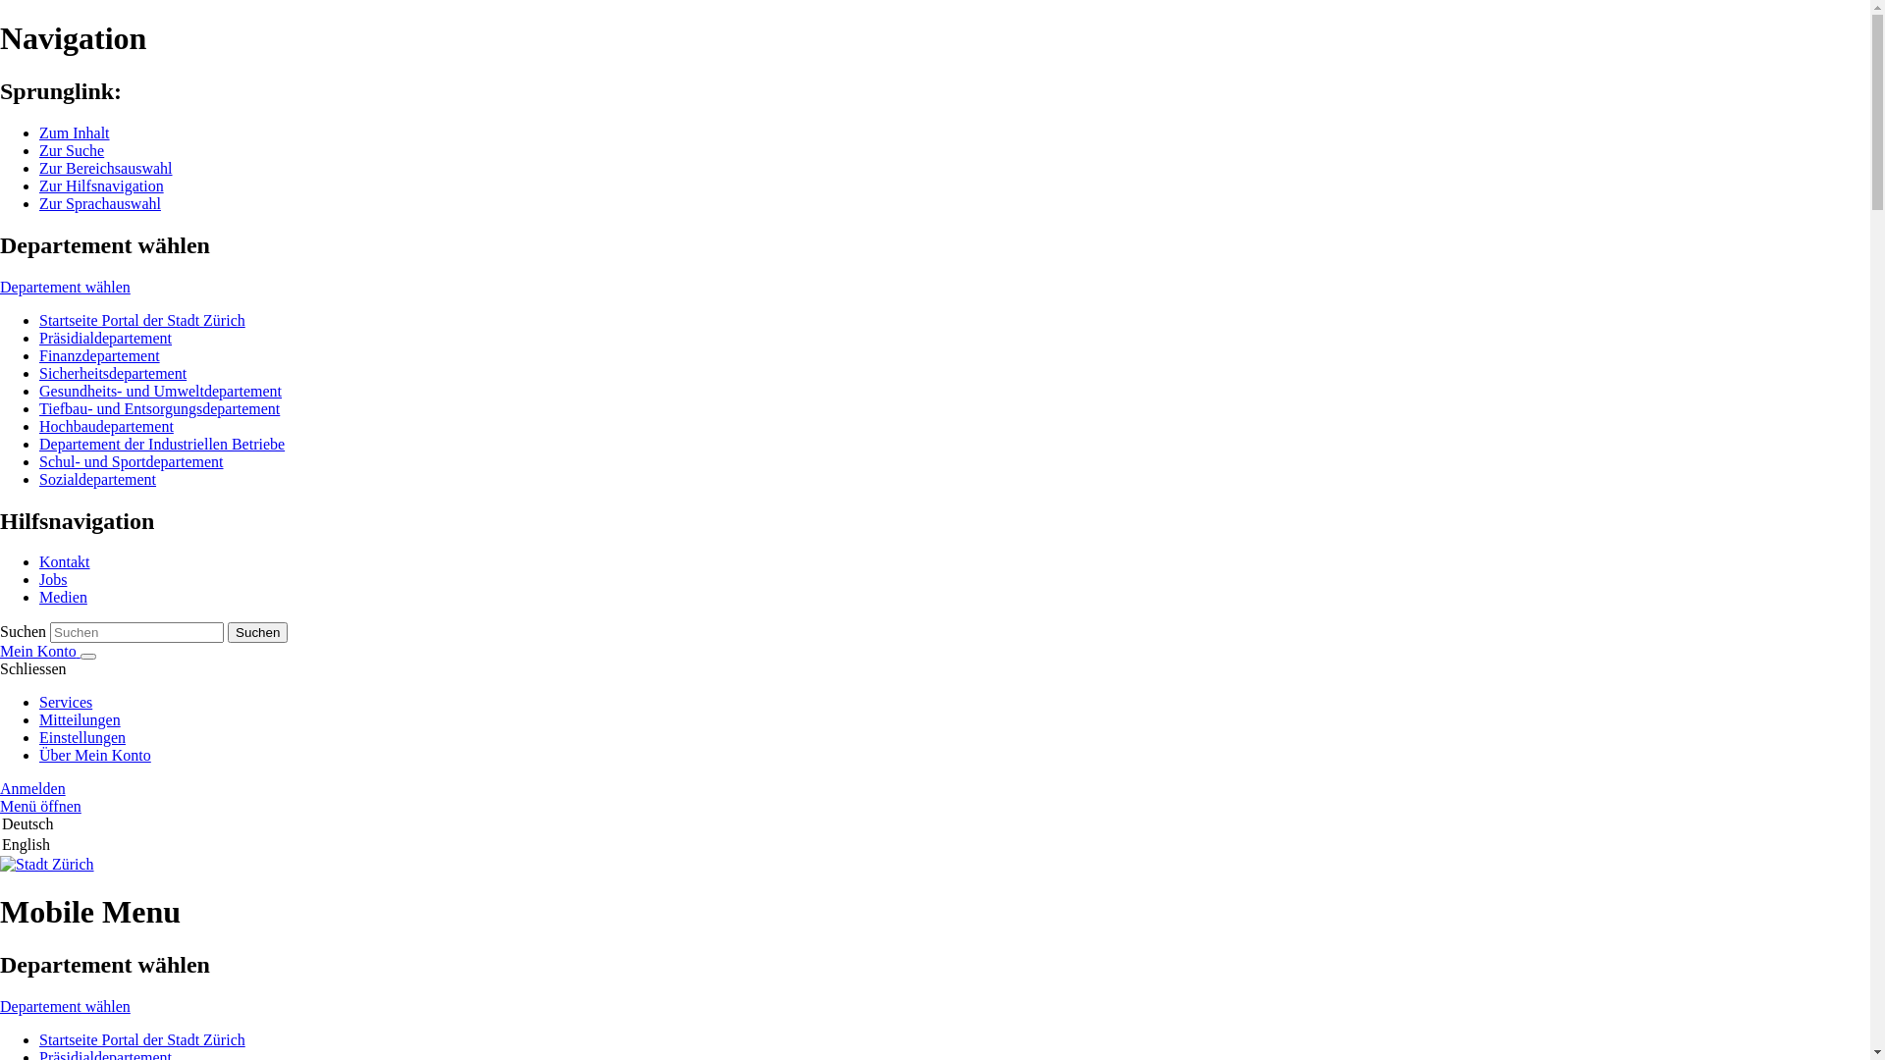 The height and width of the screenshot is (1060, 1885). I want to click on Services, so click(66, 703).